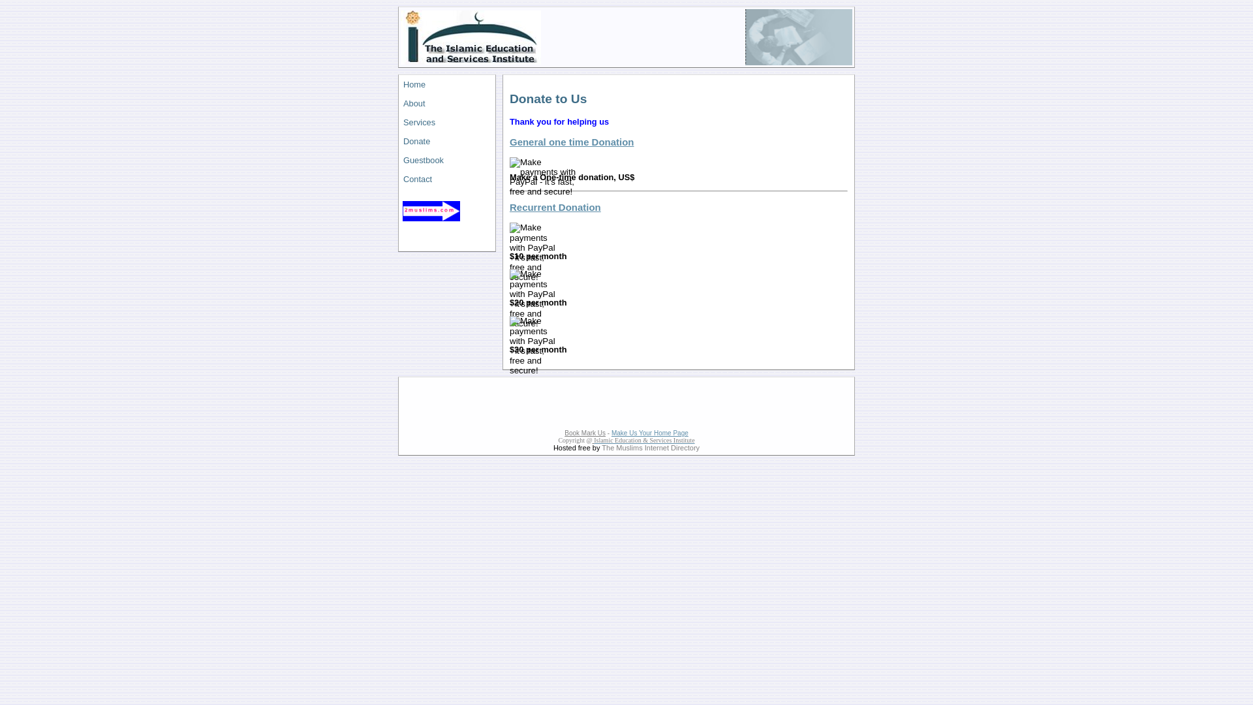 This screenshot has height=705, width=1253. What do you see at coordinates (626, 400) in the screenshot?
I see `Advertisement` at bounding box center [626, 400].